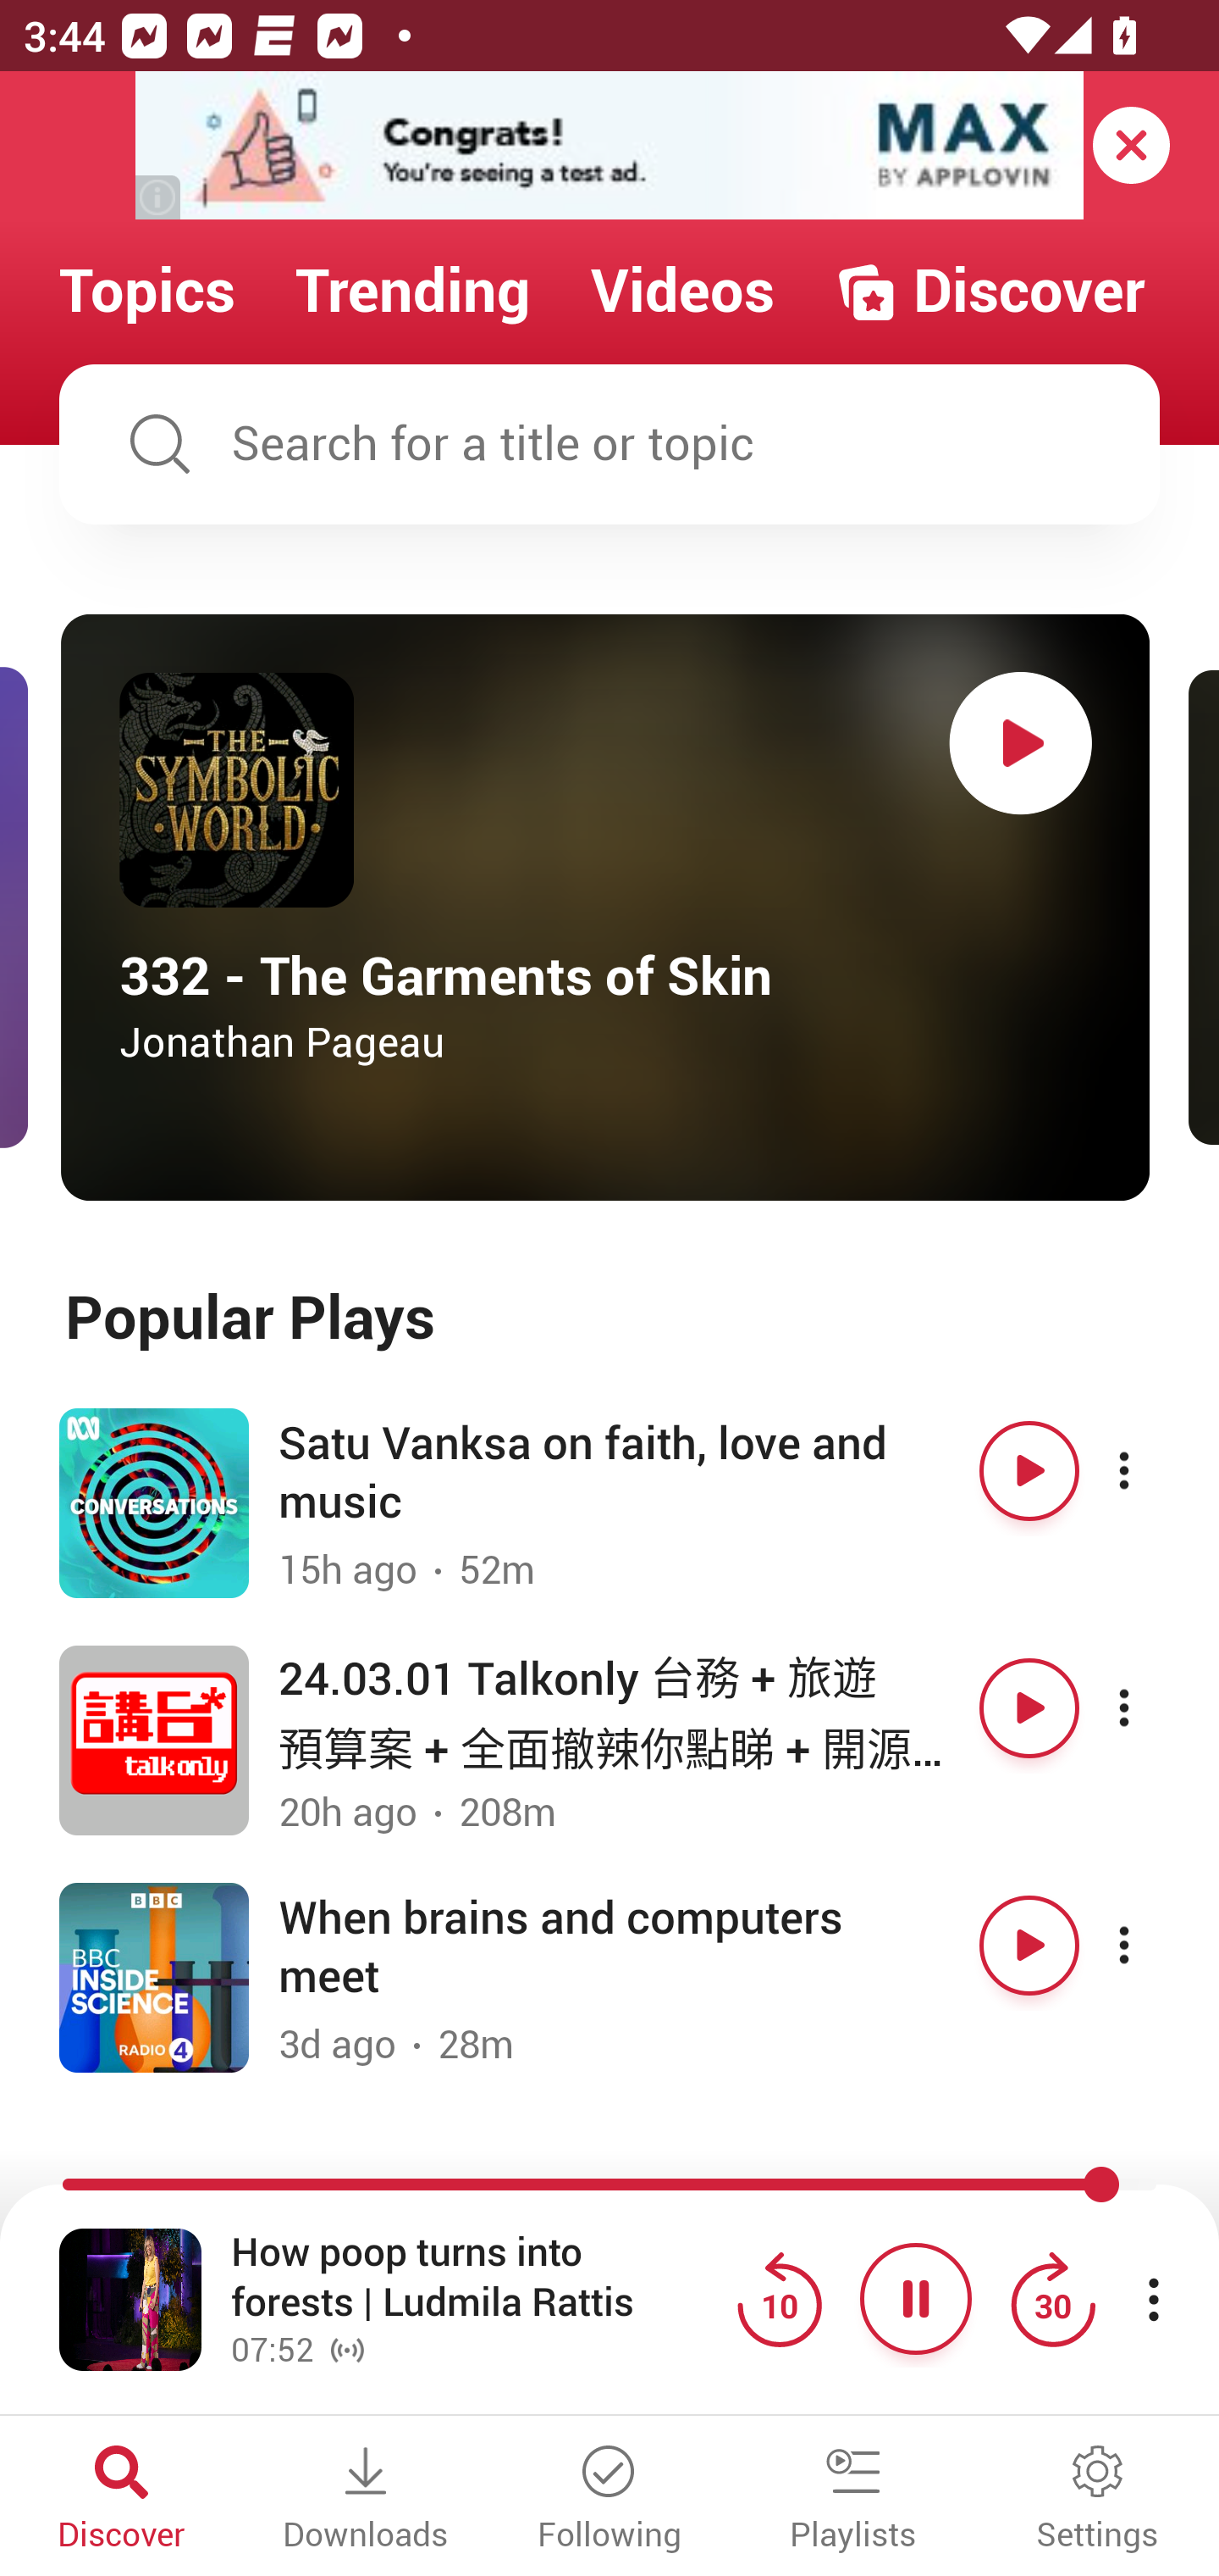  What do you see at coordinates (476, 2277) in the screenshot?
I see `How poop turns into forests | Ludmila Rattis` at bounding box center [476, 2277].